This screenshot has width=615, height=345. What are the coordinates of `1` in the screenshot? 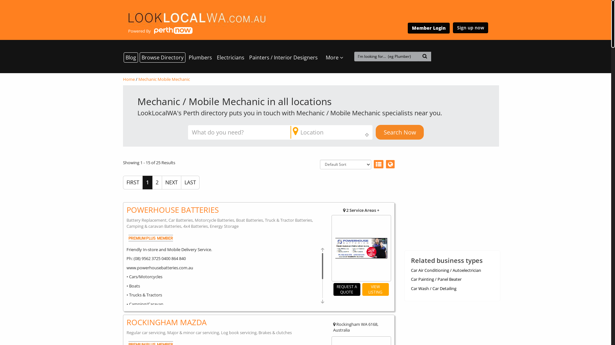 It's located at (147, 183).